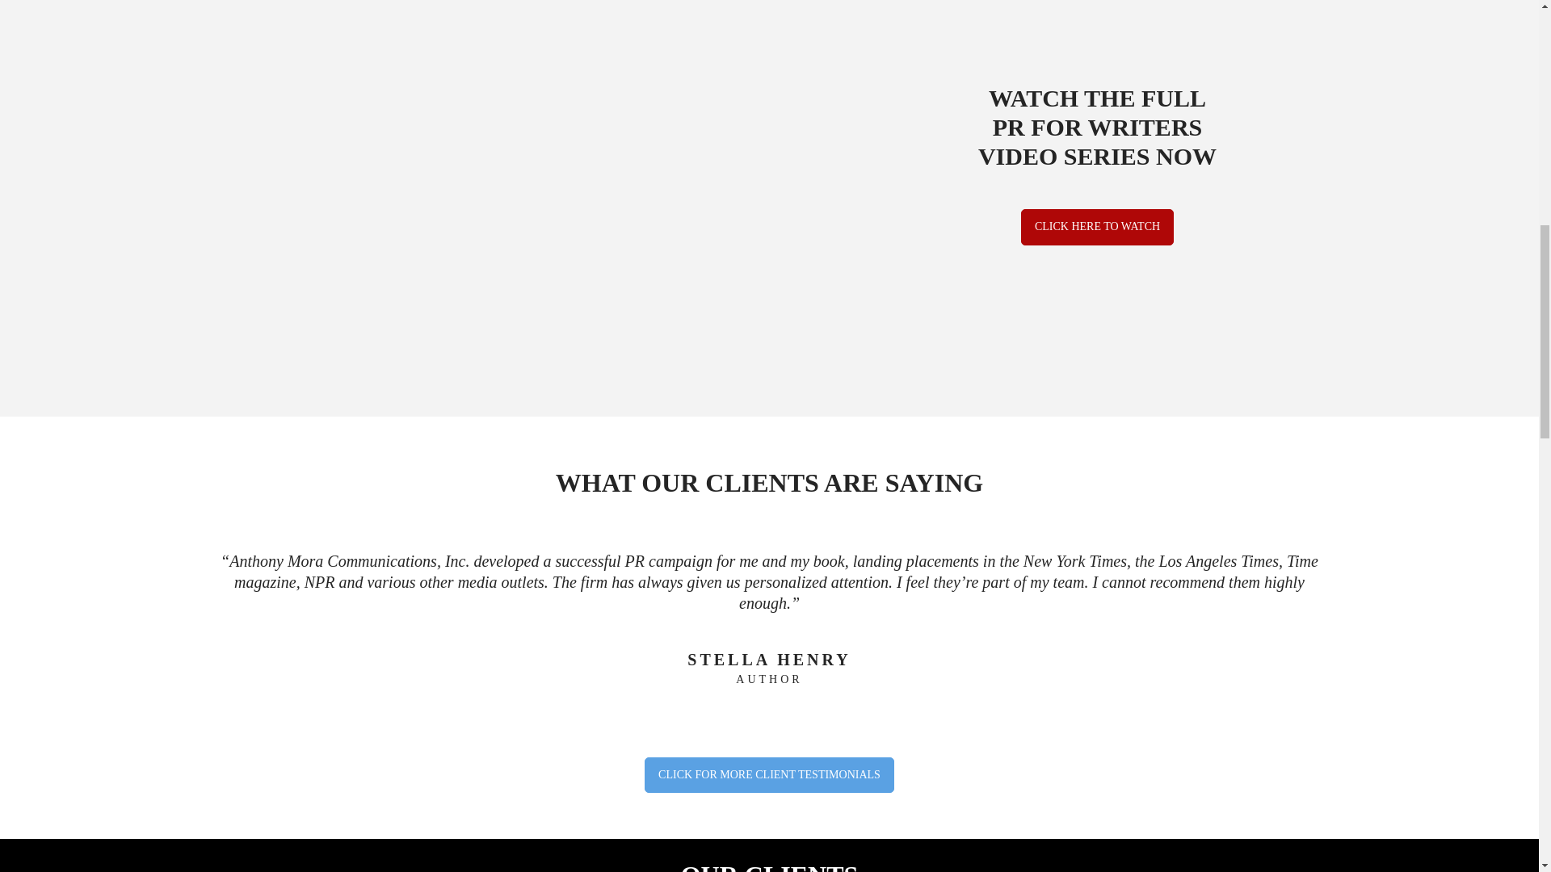 The width and height of the screenshot is (1551, 872). What do you see at coordinates (1097, 227) in the screenshot?
I see `CLICK HERE TO WATCH` at bounding box center [1097, 227].